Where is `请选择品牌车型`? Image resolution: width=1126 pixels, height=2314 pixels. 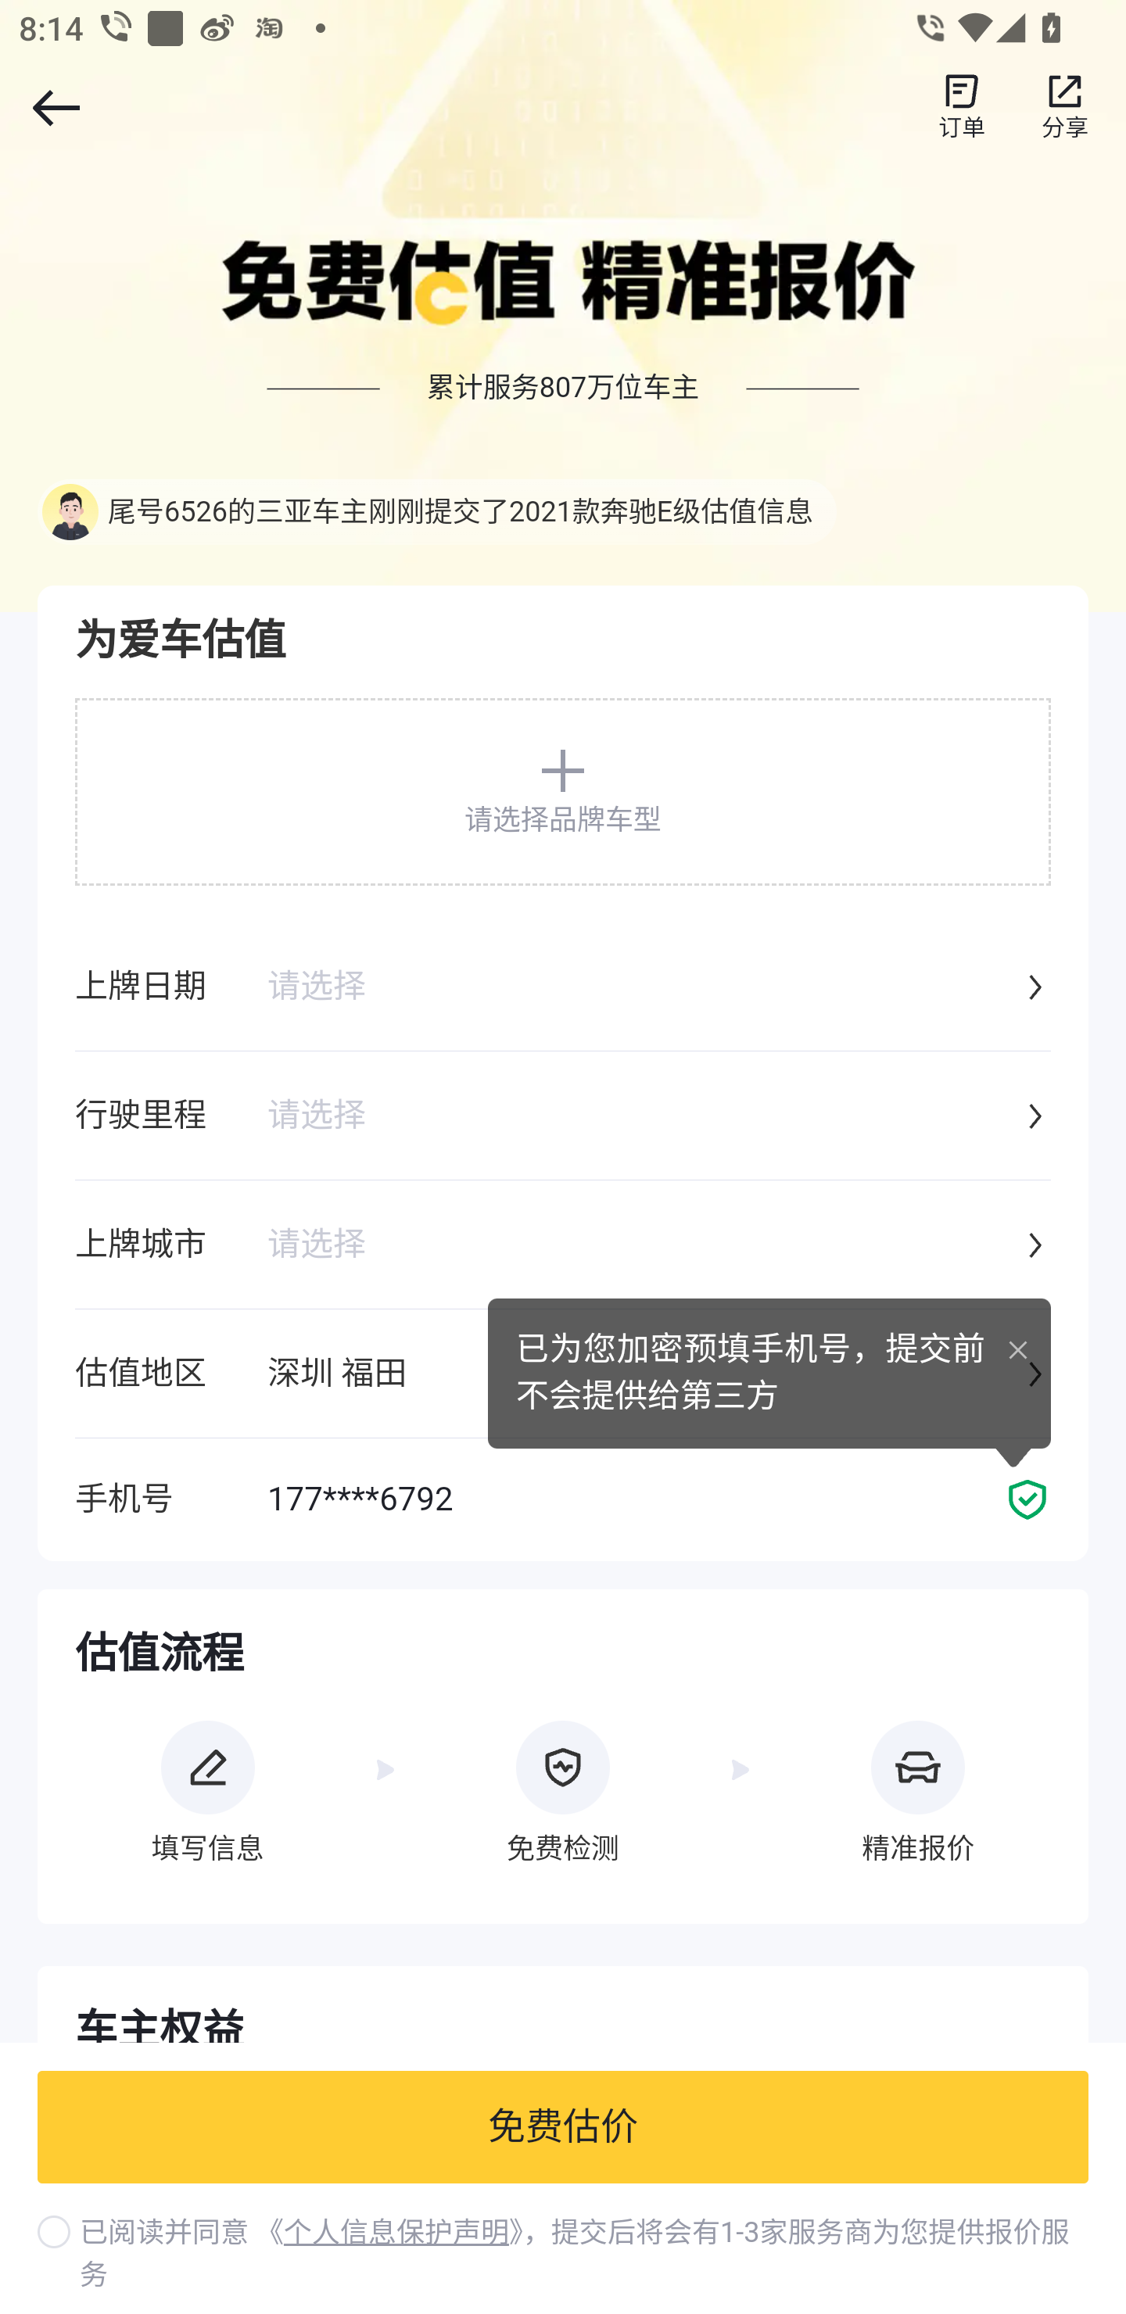
请选择品牌车型 is located at coordinates (563, 791).